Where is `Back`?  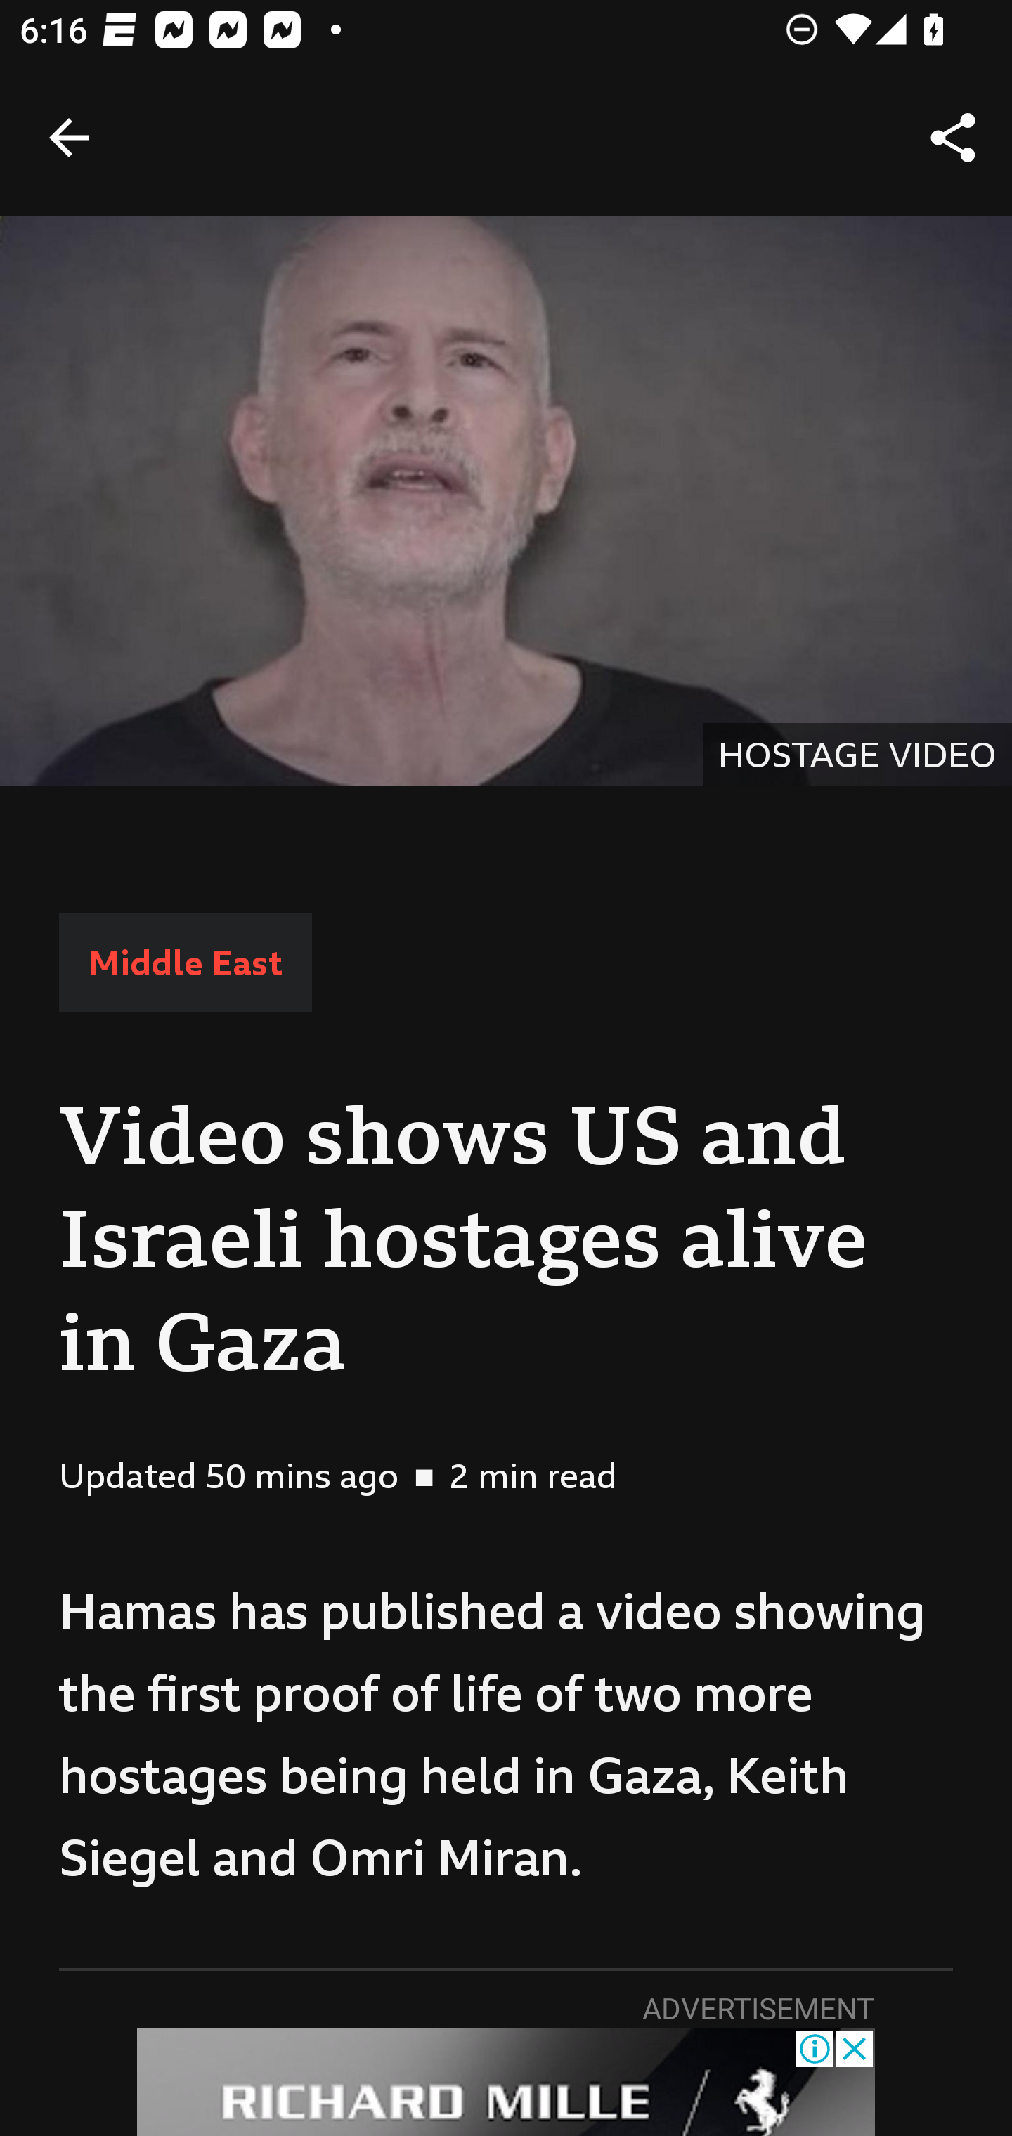 Back is located at coordinates (69, 138).